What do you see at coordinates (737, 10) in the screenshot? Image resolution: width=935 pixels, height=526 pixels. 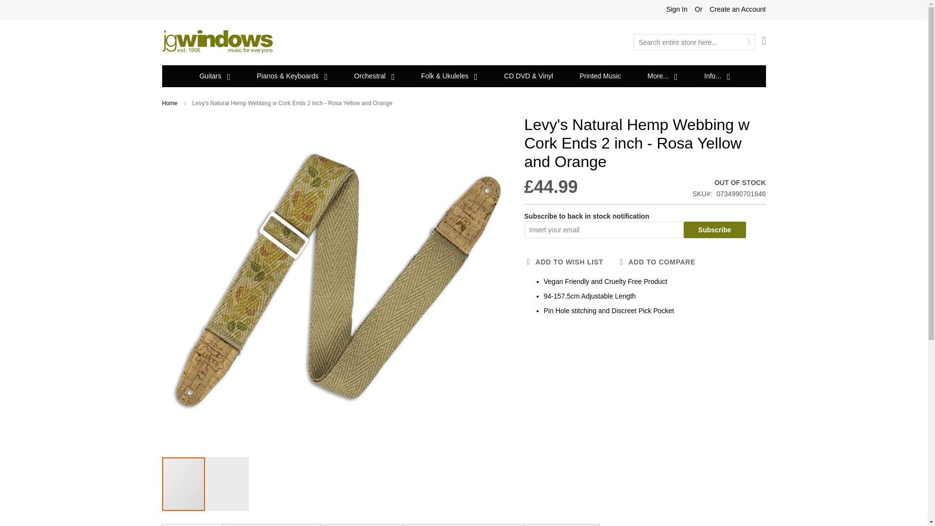 I see `Create an Account` at bounding box center [737, 10].